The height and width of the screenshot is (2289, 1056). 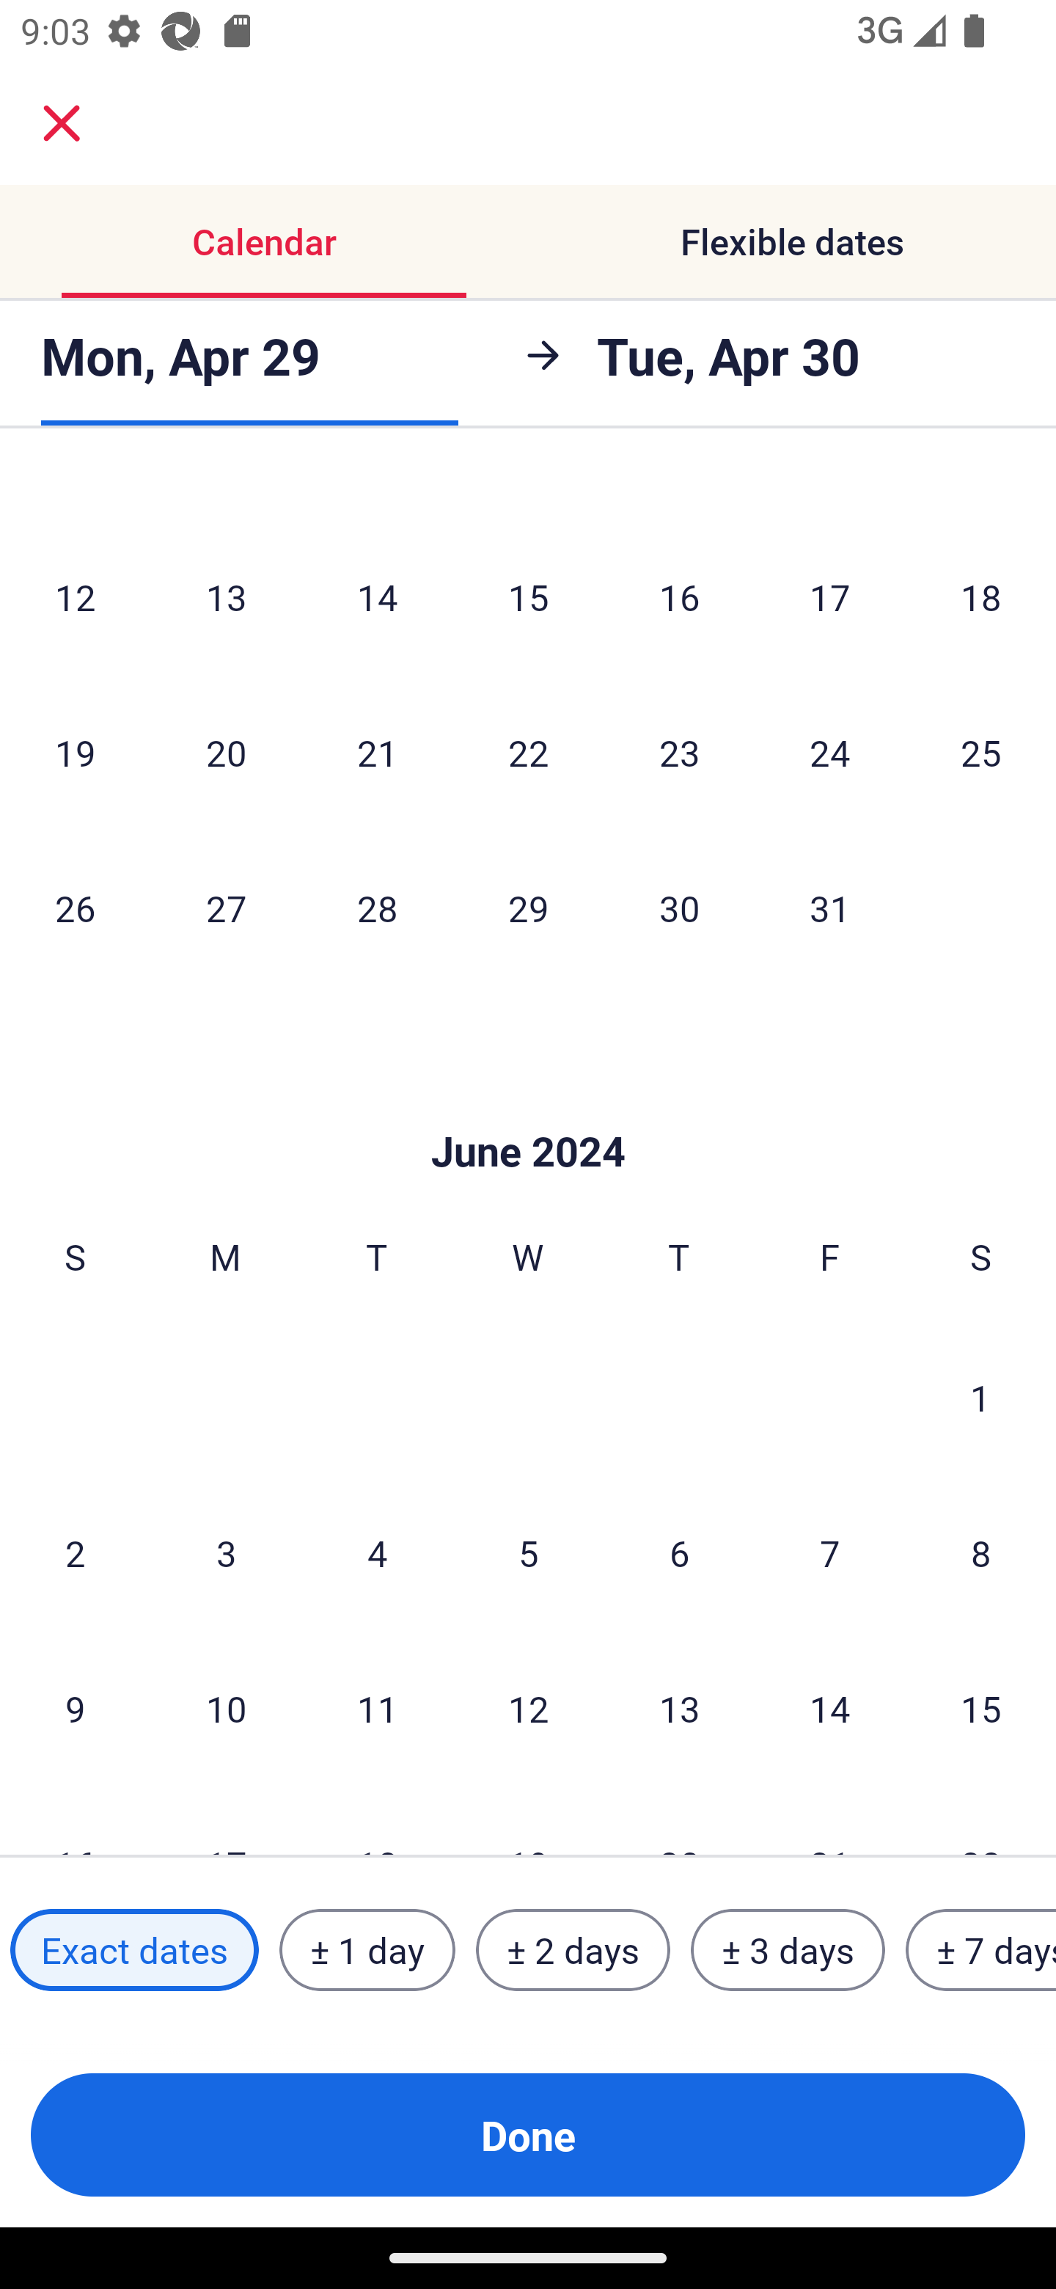 I want to click on 2 Sunday, June 2, 2024, so click(x=75, y=1552).